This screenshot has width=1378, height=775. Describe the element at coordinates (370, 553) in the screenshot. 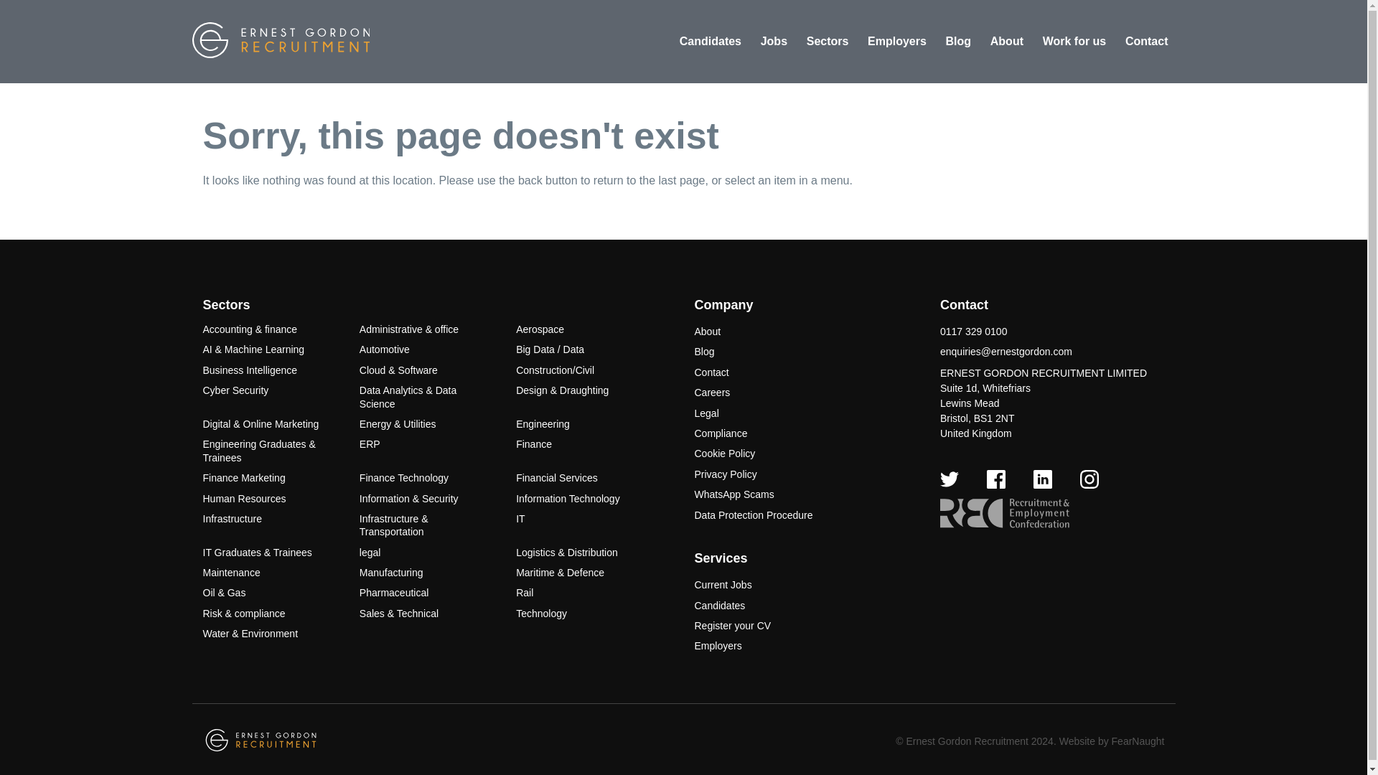

I see `legal` at that location.